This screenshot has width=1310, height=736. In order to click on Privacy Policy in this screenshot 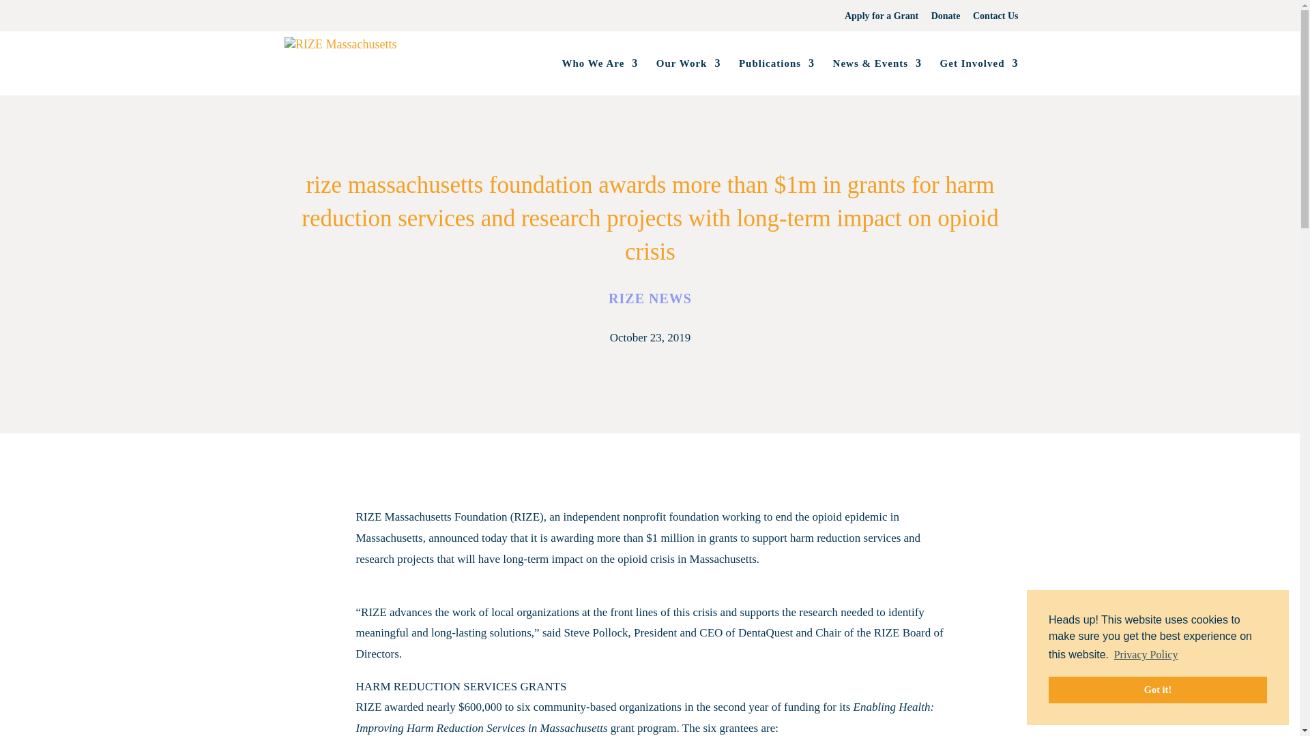, I will do `click(1145, 655)`.